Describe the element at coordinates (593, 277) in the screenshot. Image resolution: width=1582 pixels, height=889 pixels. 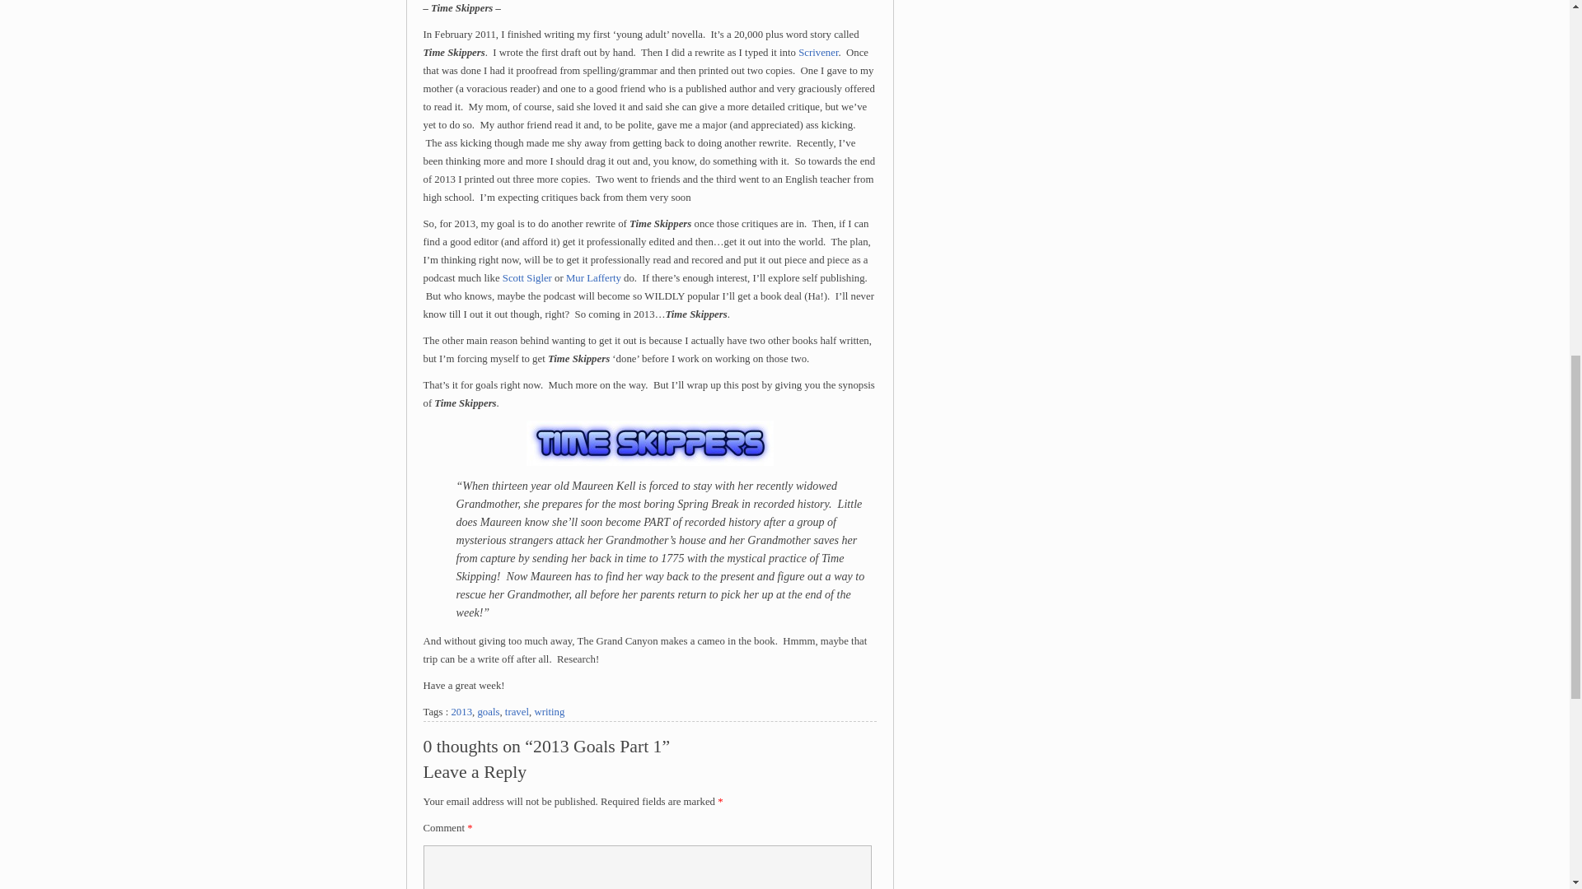
I see `Mur Lafferty` at that location.